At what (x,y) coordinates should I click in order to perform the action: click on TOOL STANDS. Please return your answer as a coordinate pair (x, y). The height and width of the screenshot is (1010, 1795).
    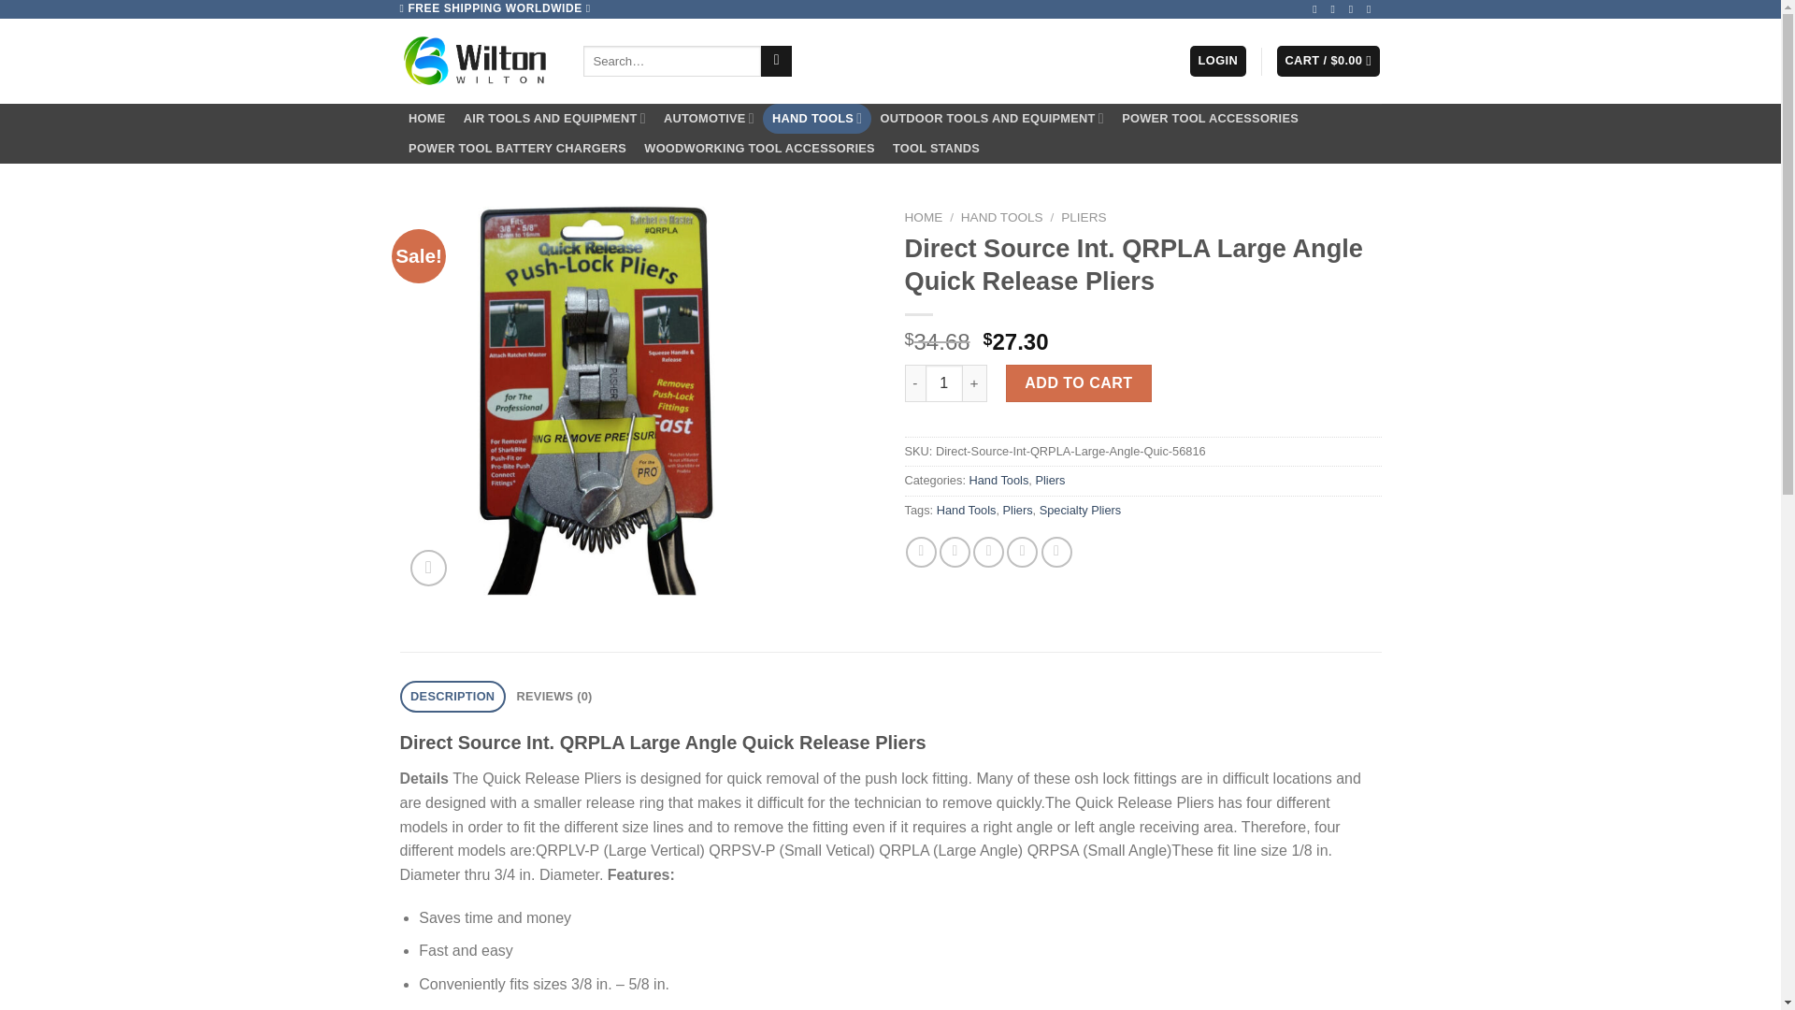
    Looking at the image, I should click on (935, 148).